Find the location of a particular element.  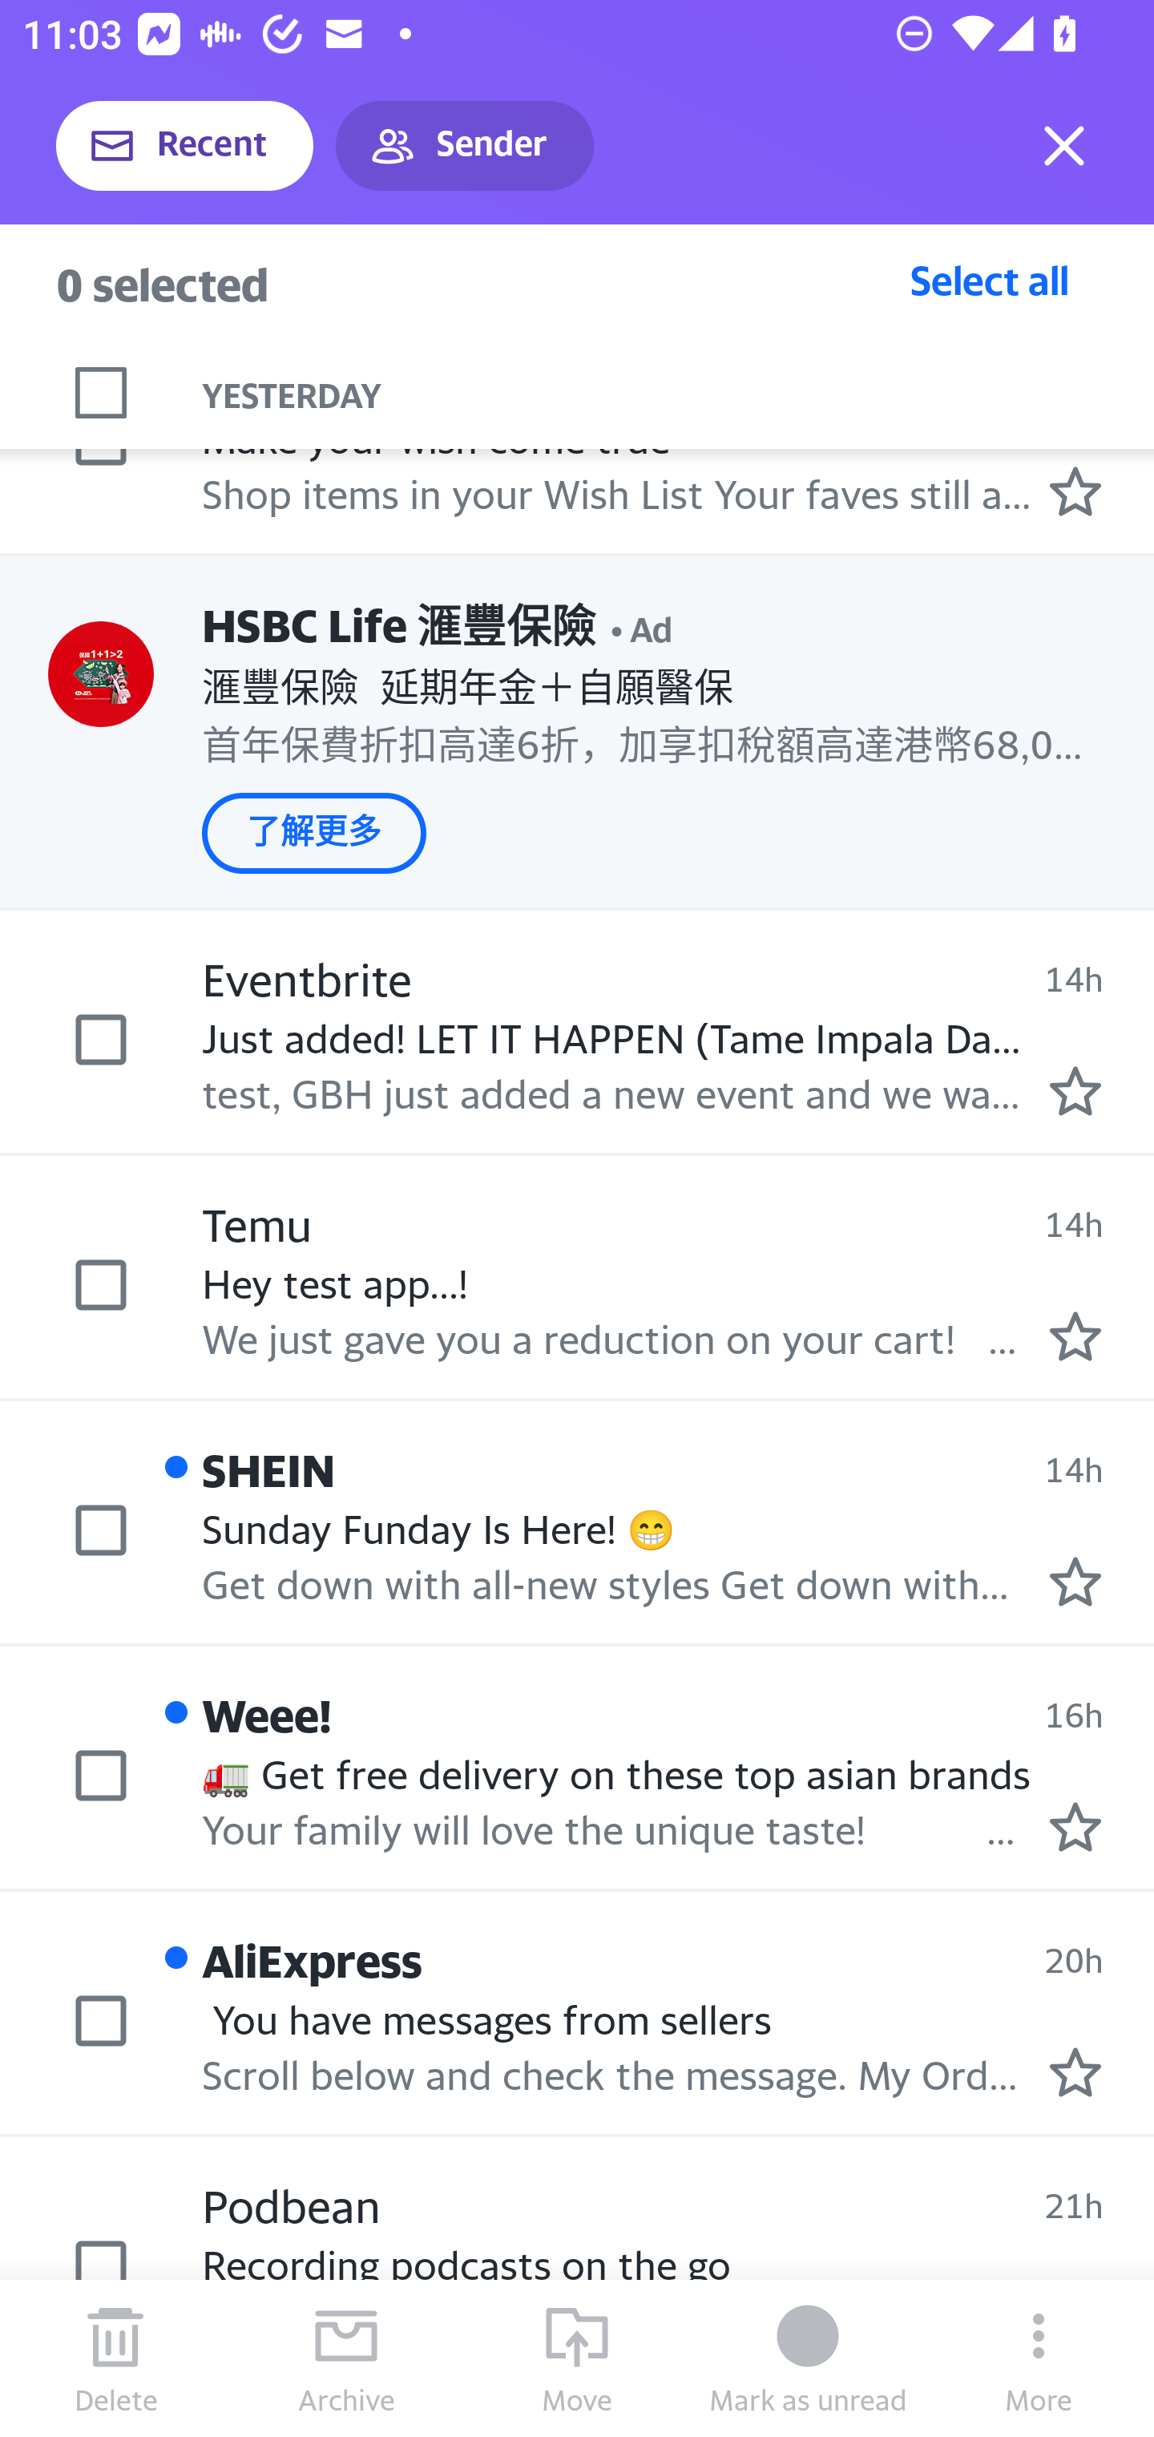

Select all is located at coordinates (990, 280).